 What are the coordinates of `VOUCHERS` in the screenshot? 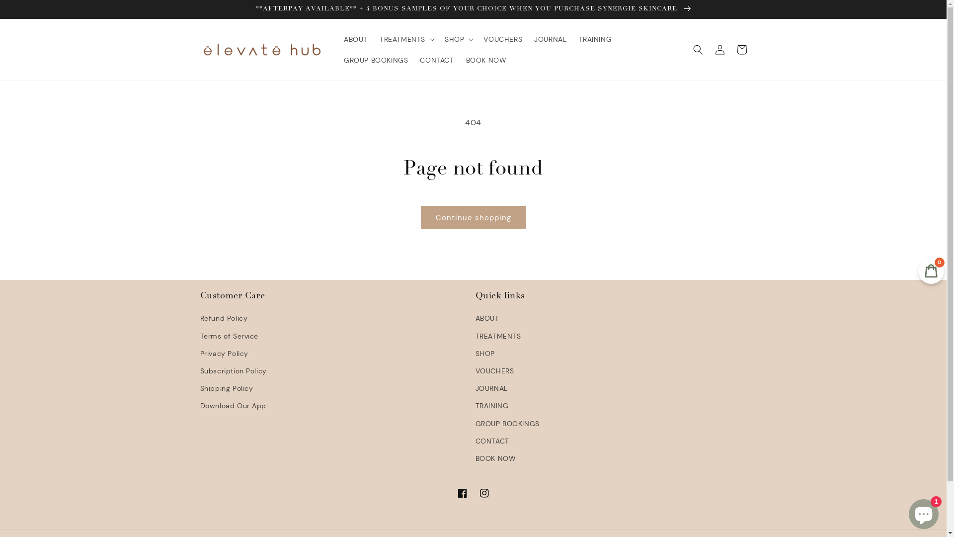 It's located at (503, 39).